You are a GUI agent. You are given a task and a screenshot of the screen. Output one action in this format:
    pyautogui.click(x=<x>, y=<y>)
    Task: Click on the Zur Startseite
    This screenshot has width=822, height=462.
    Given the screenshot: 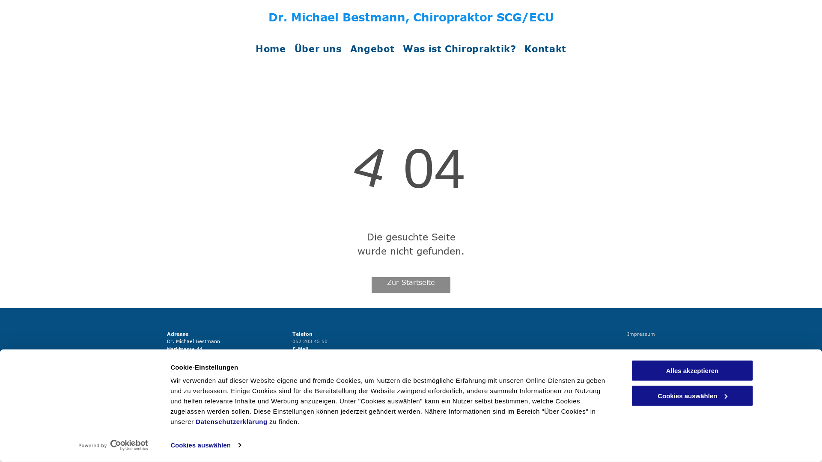 What is the action you would take?
    pyautogui.click(x=411, y=285)
    